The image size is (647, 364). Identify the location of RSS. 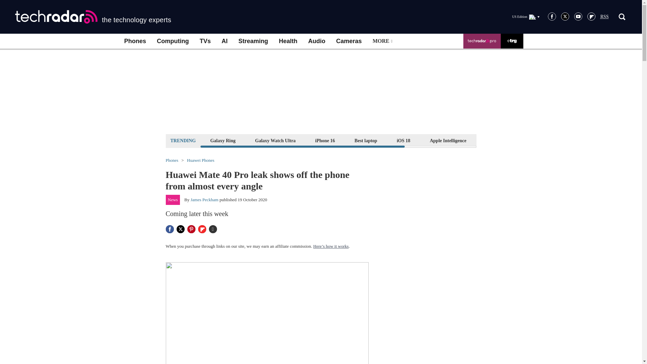
(605, 17).